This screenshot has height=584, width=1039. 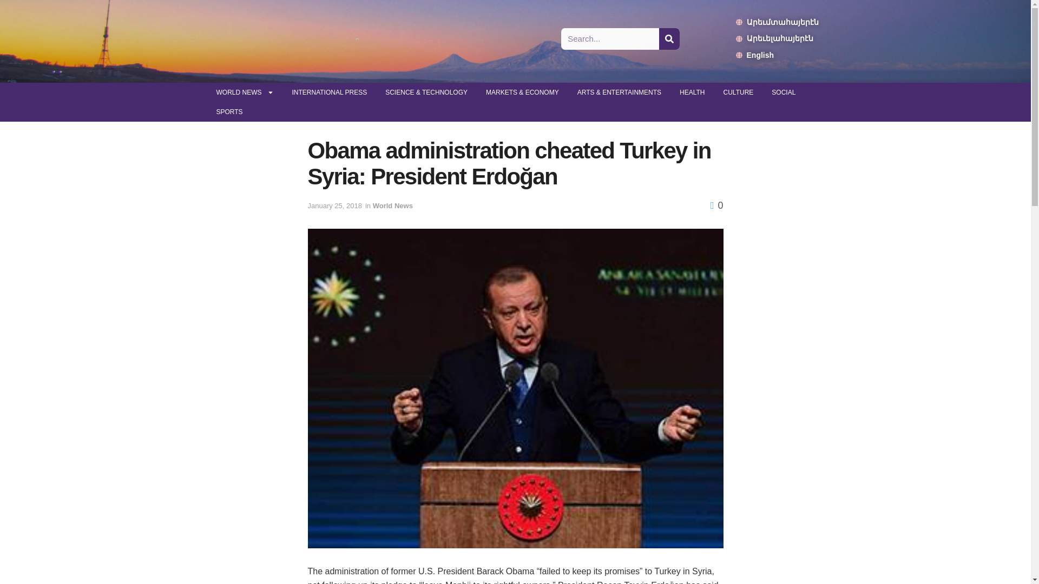 What do you see at coordinates (692, 92) in the screenshot?
I see `HEALTH` at bounding box center [692, 92].